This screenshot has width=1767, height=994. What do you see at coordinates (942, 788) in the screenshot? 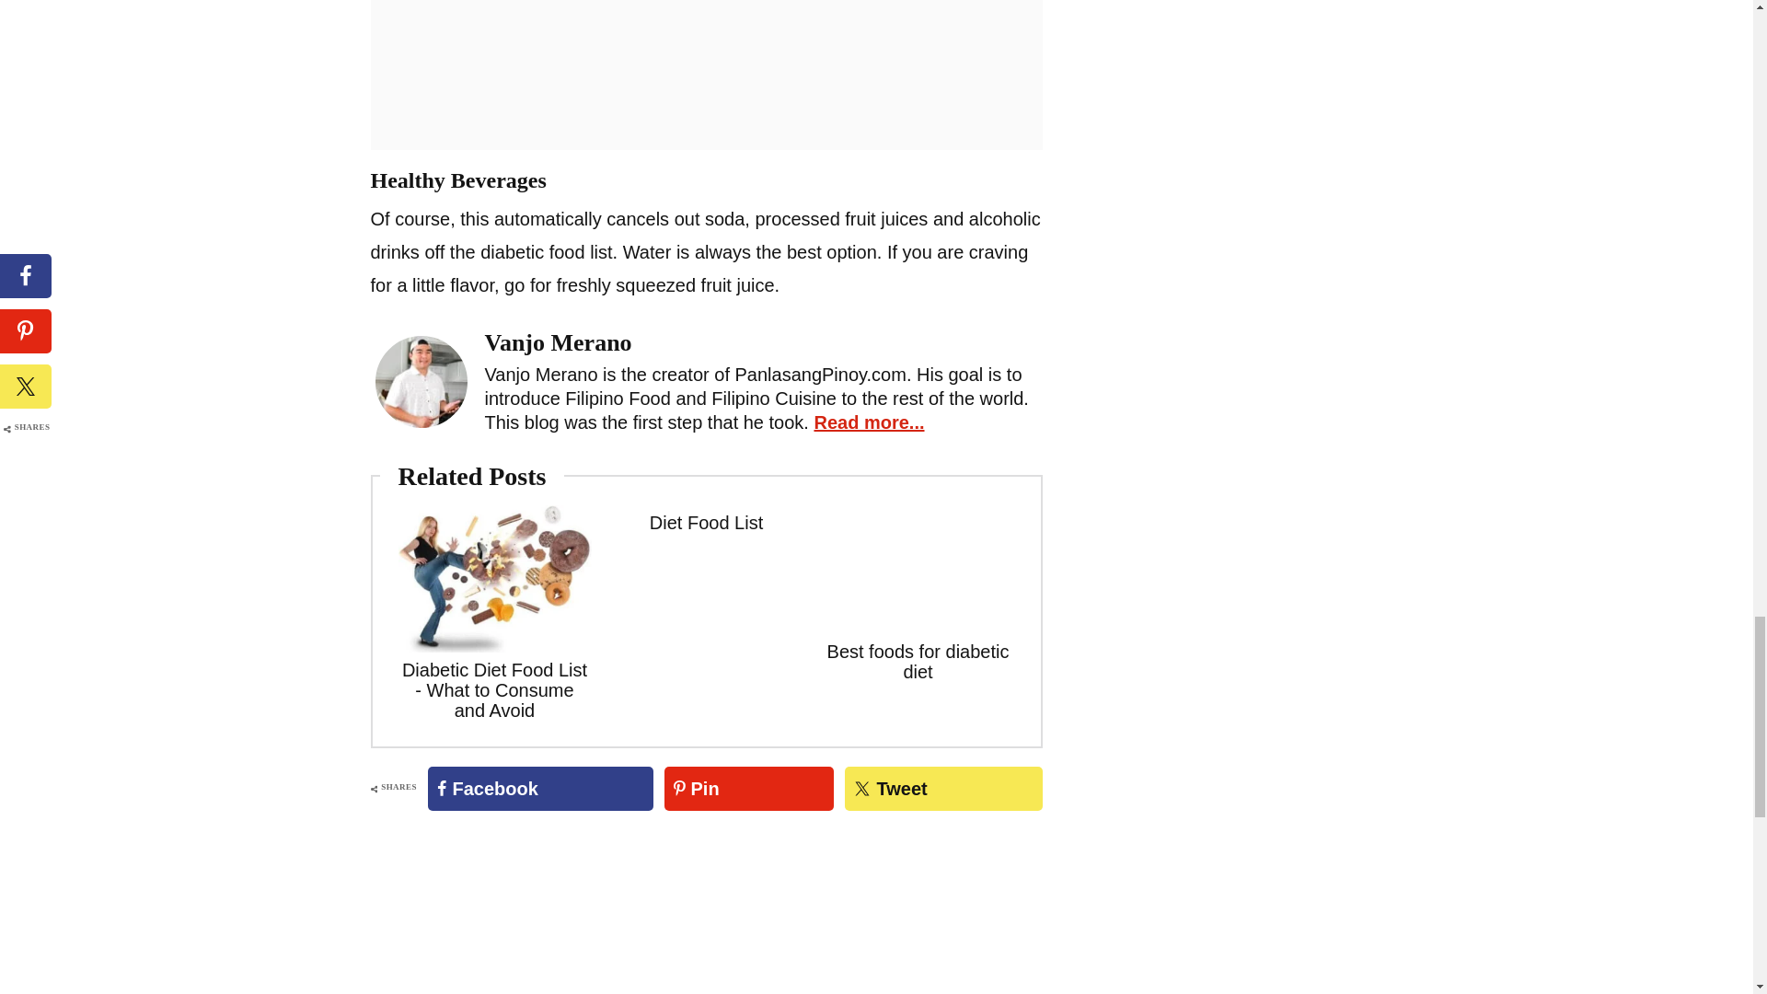
I see `Share on Twitter` at bounding box center [942, 788].